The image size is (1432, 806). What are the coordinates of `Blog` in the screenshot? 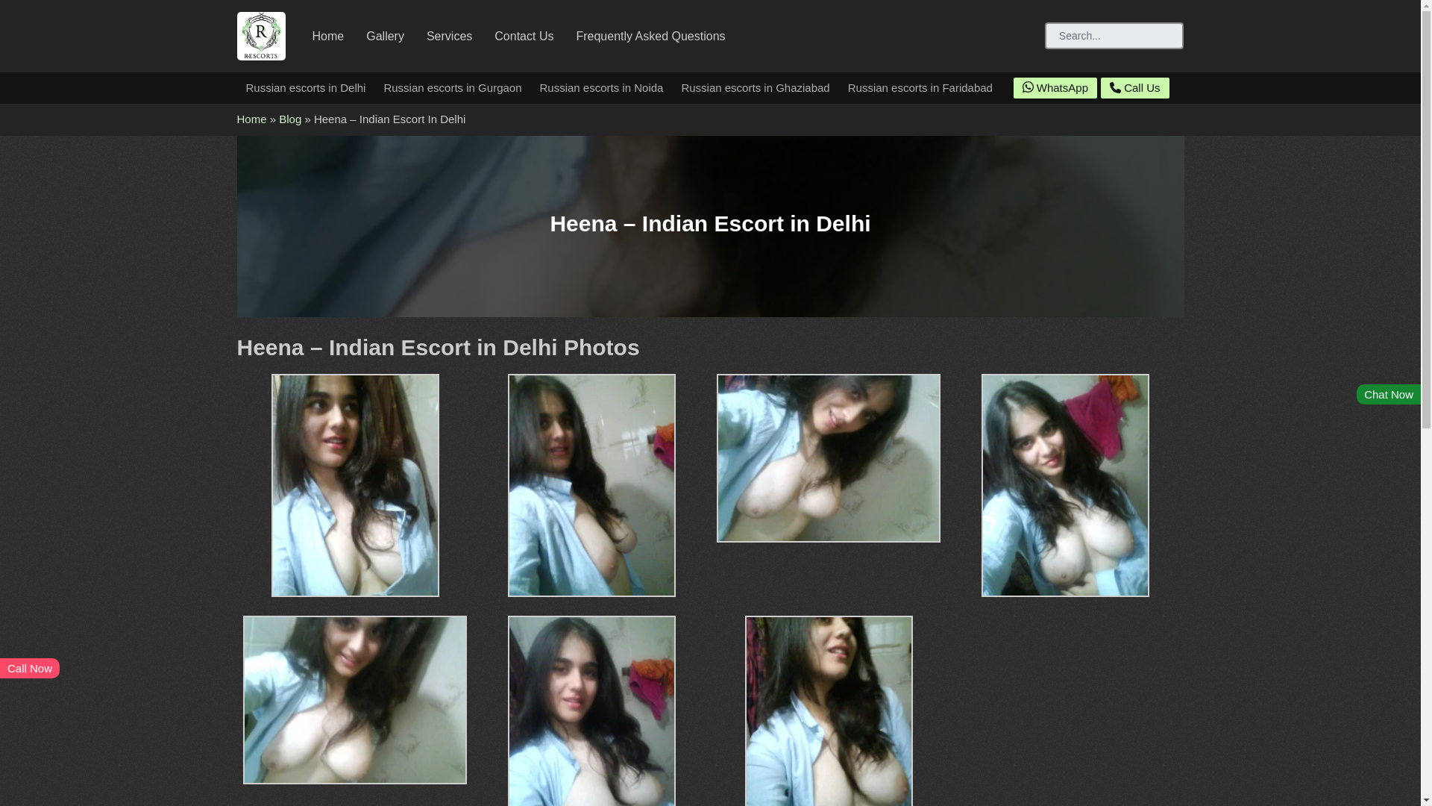 It's located at (289, 119).